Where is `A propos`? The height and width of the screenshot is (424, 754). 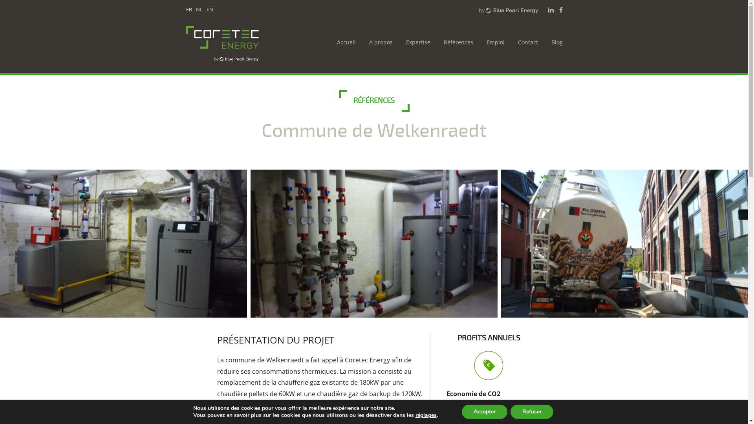 A propos is located at coordinates (379, 42).